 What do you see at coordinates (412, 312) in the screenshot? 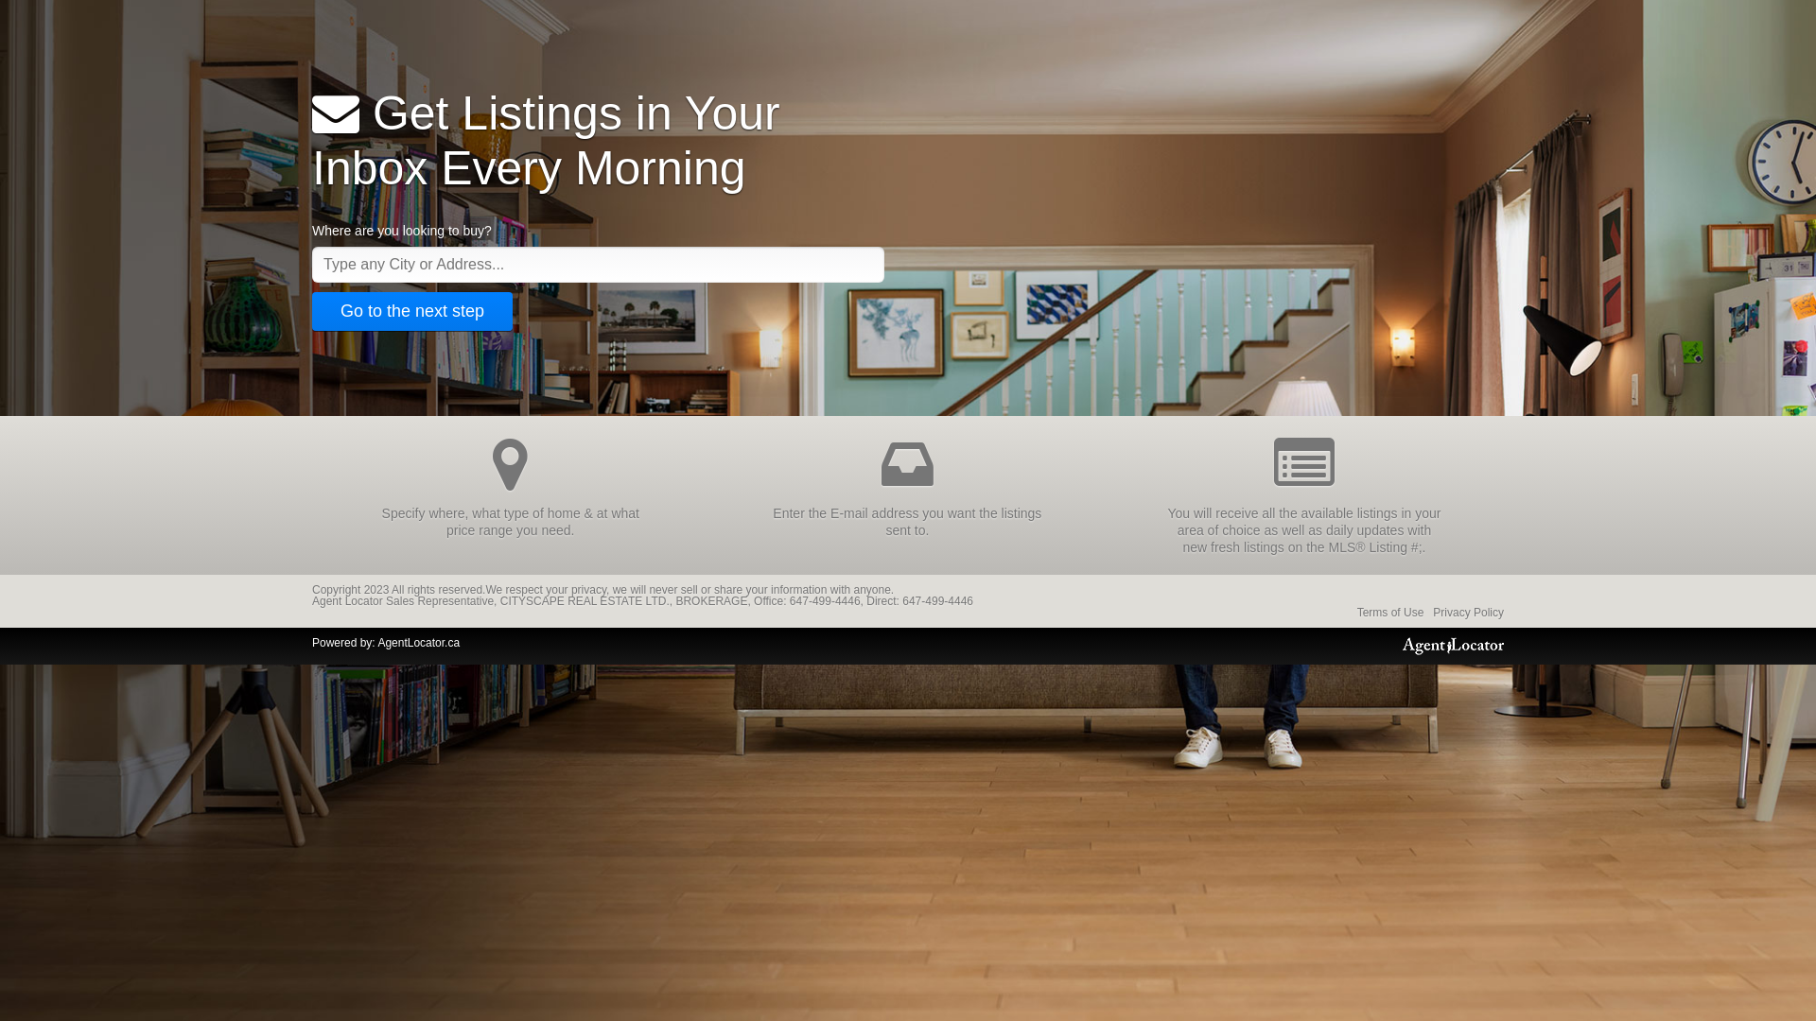
I see `Go to the next step` at bounding box center [412, 312].